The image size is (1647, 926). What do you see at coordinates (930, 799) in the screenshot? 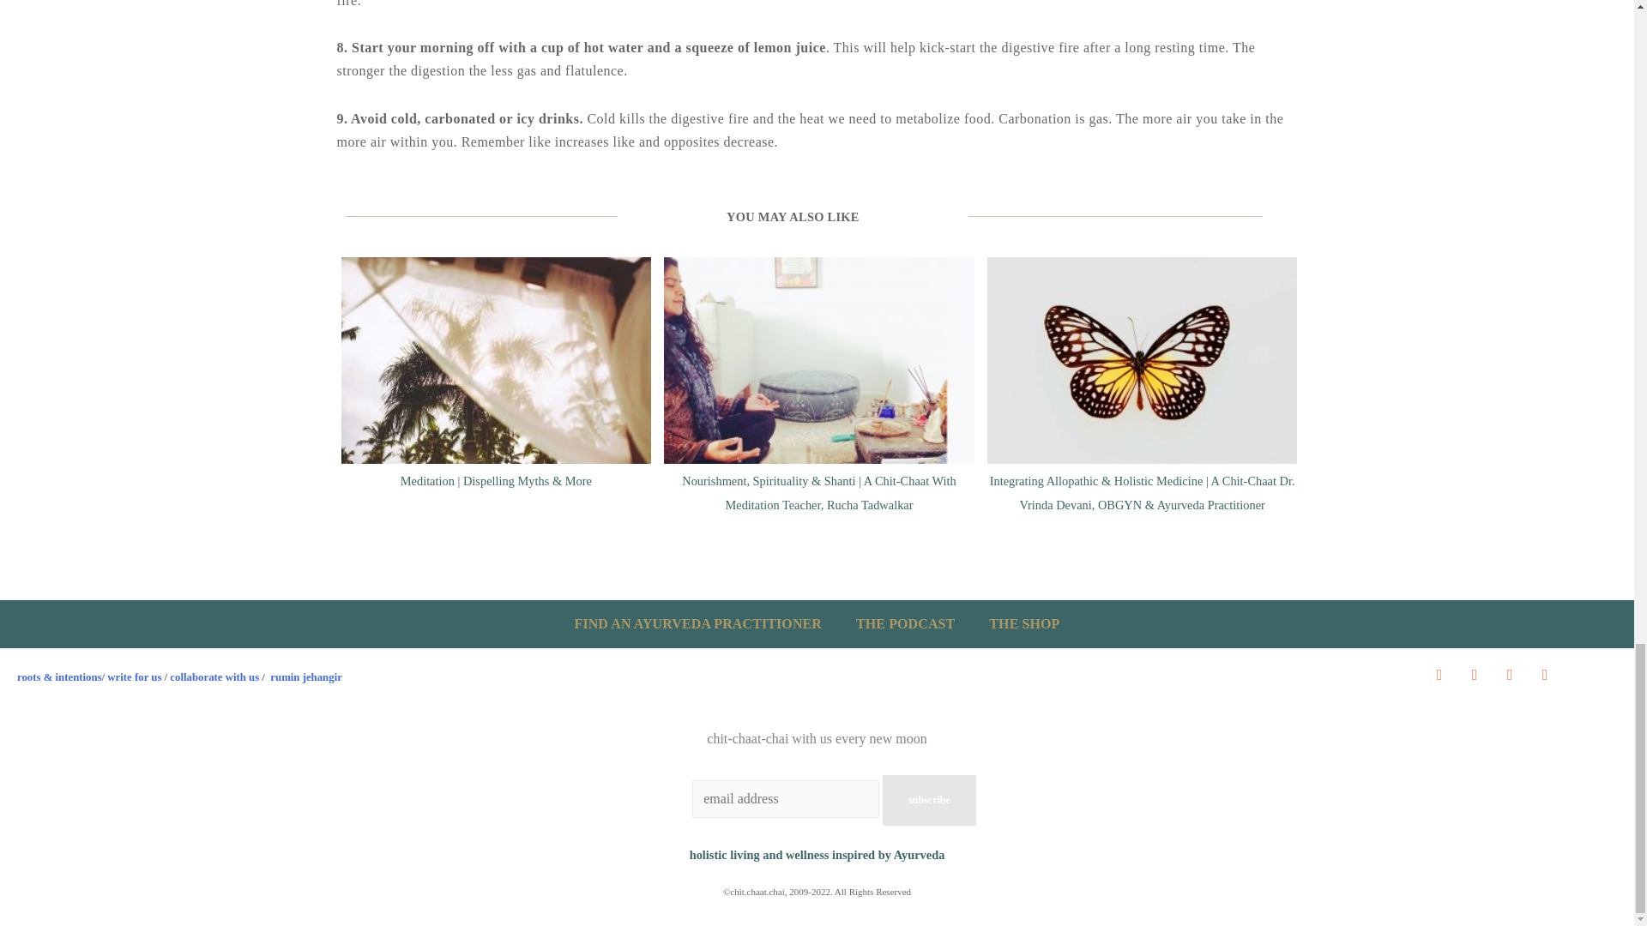
I see `subscribe` at bounding box center [930, 799].